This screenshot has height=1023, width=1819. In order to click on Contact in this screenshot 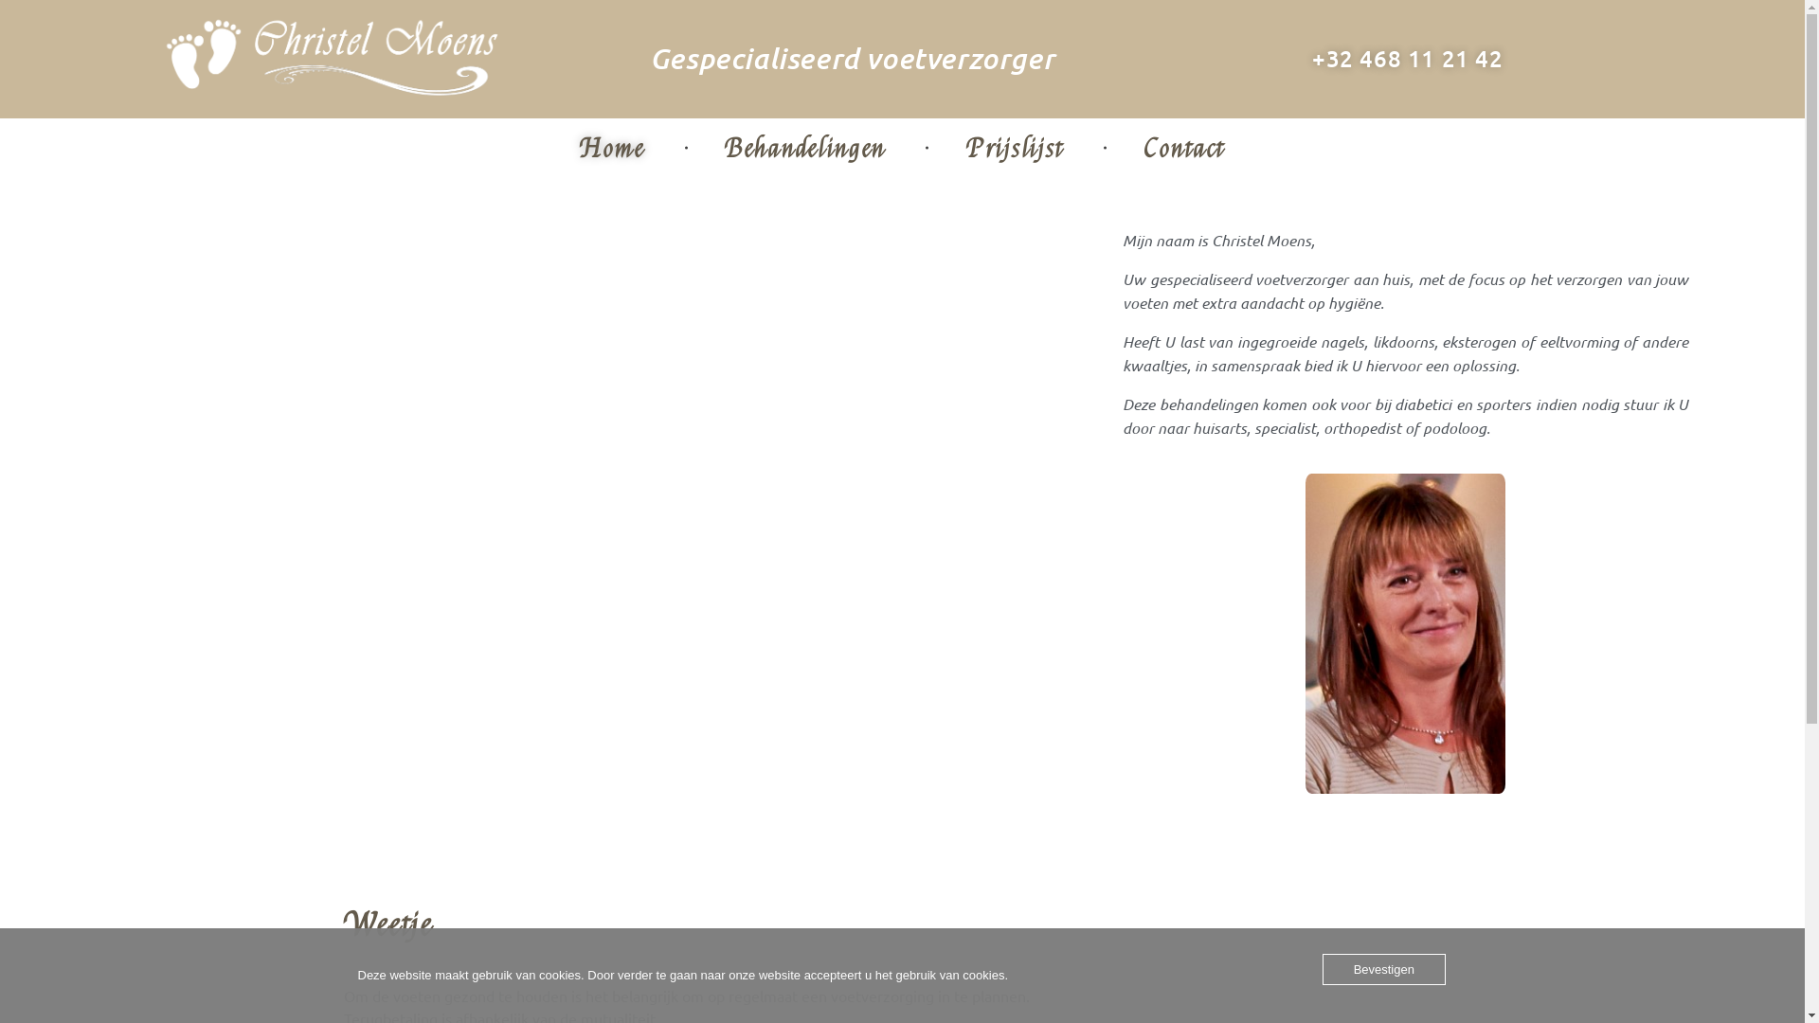, I will do `click(1167, 150)`.